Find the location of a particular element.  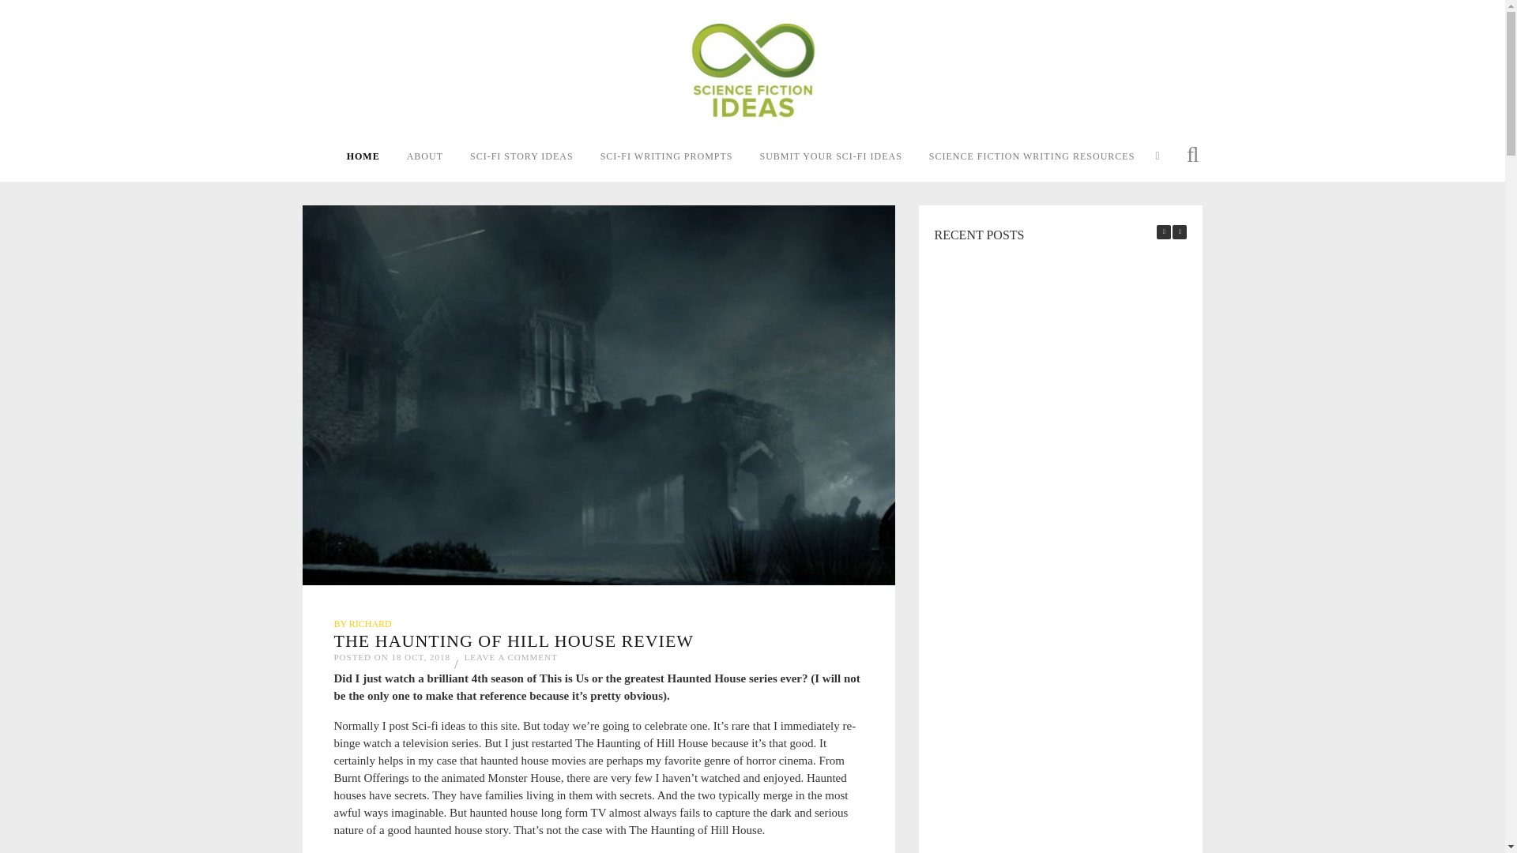

SCI-FI STORY IDEAS is located at coordinates (534, 156).